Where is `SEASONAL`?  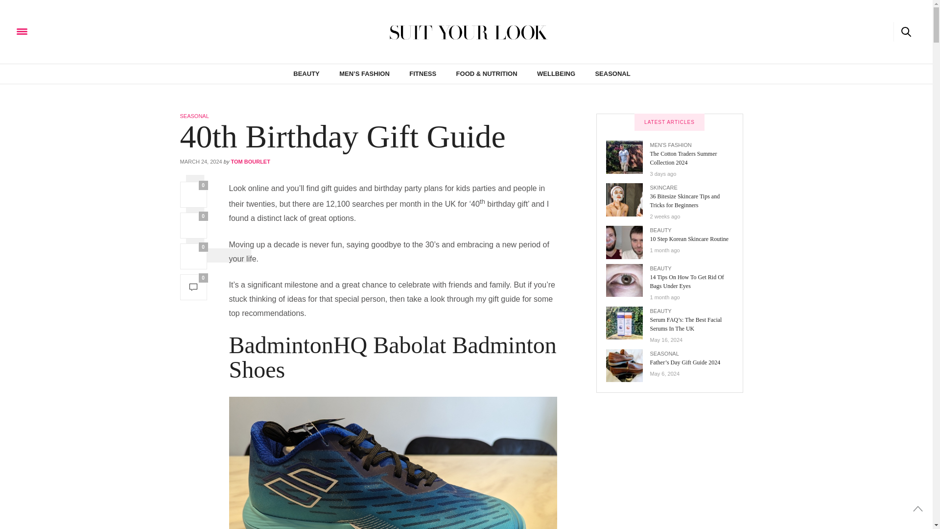 SEASONAL is located at coordinates (612, 73).